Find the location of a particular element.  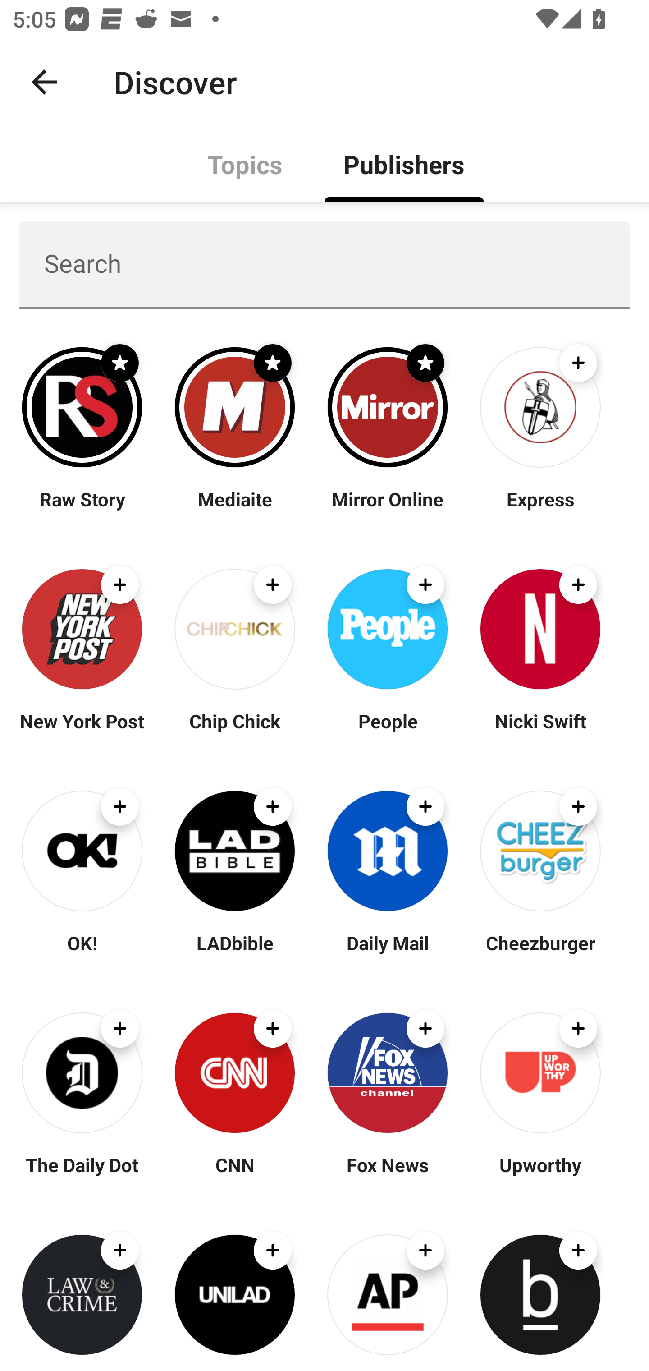

Mirror Online is located at coordinates (388, 510).